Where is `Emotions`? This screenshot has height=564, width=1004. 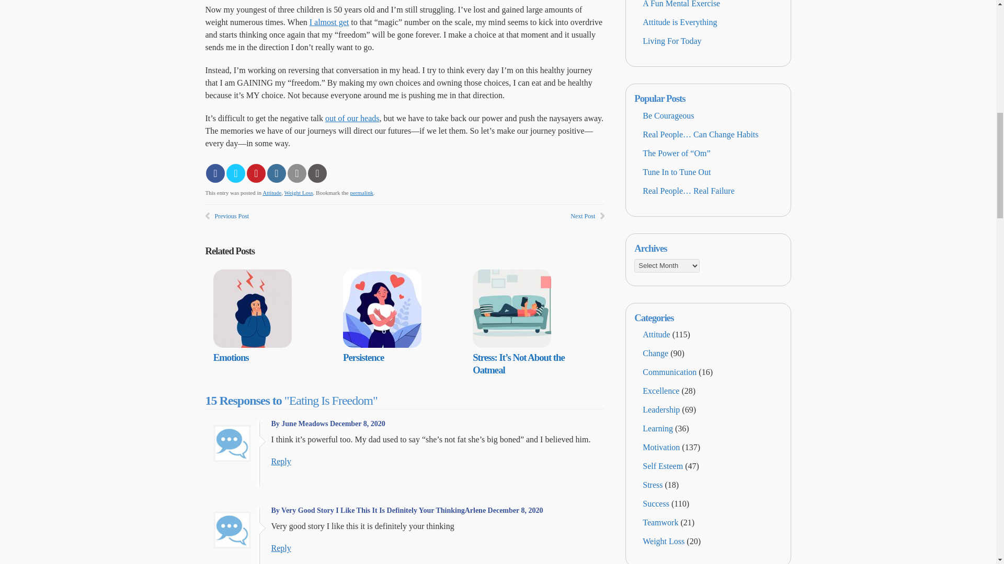
Emotions is located at coordinates (231, 357).